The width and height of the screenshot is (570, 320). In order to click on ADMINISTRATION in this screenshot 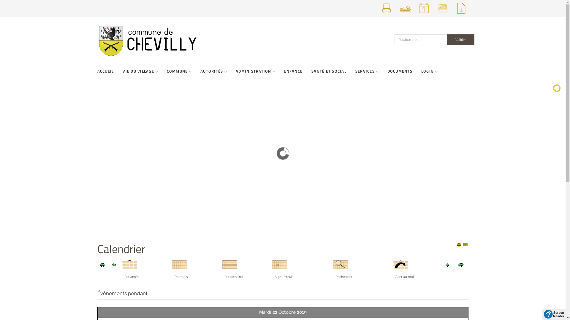, I will do `click(255, 71)`.